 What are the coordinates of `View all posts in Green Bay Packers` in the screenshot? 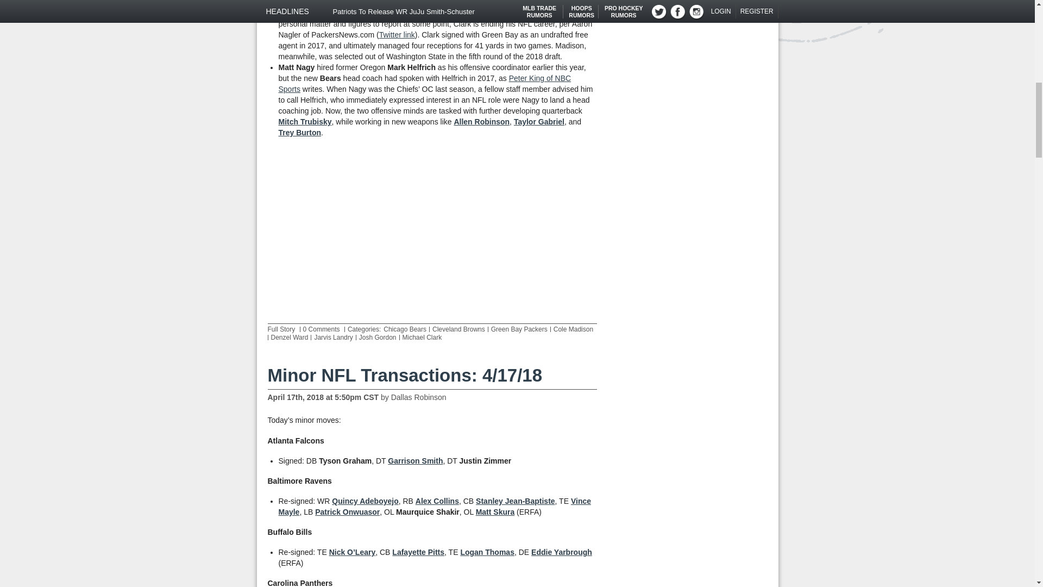 It's located at (519, 329).